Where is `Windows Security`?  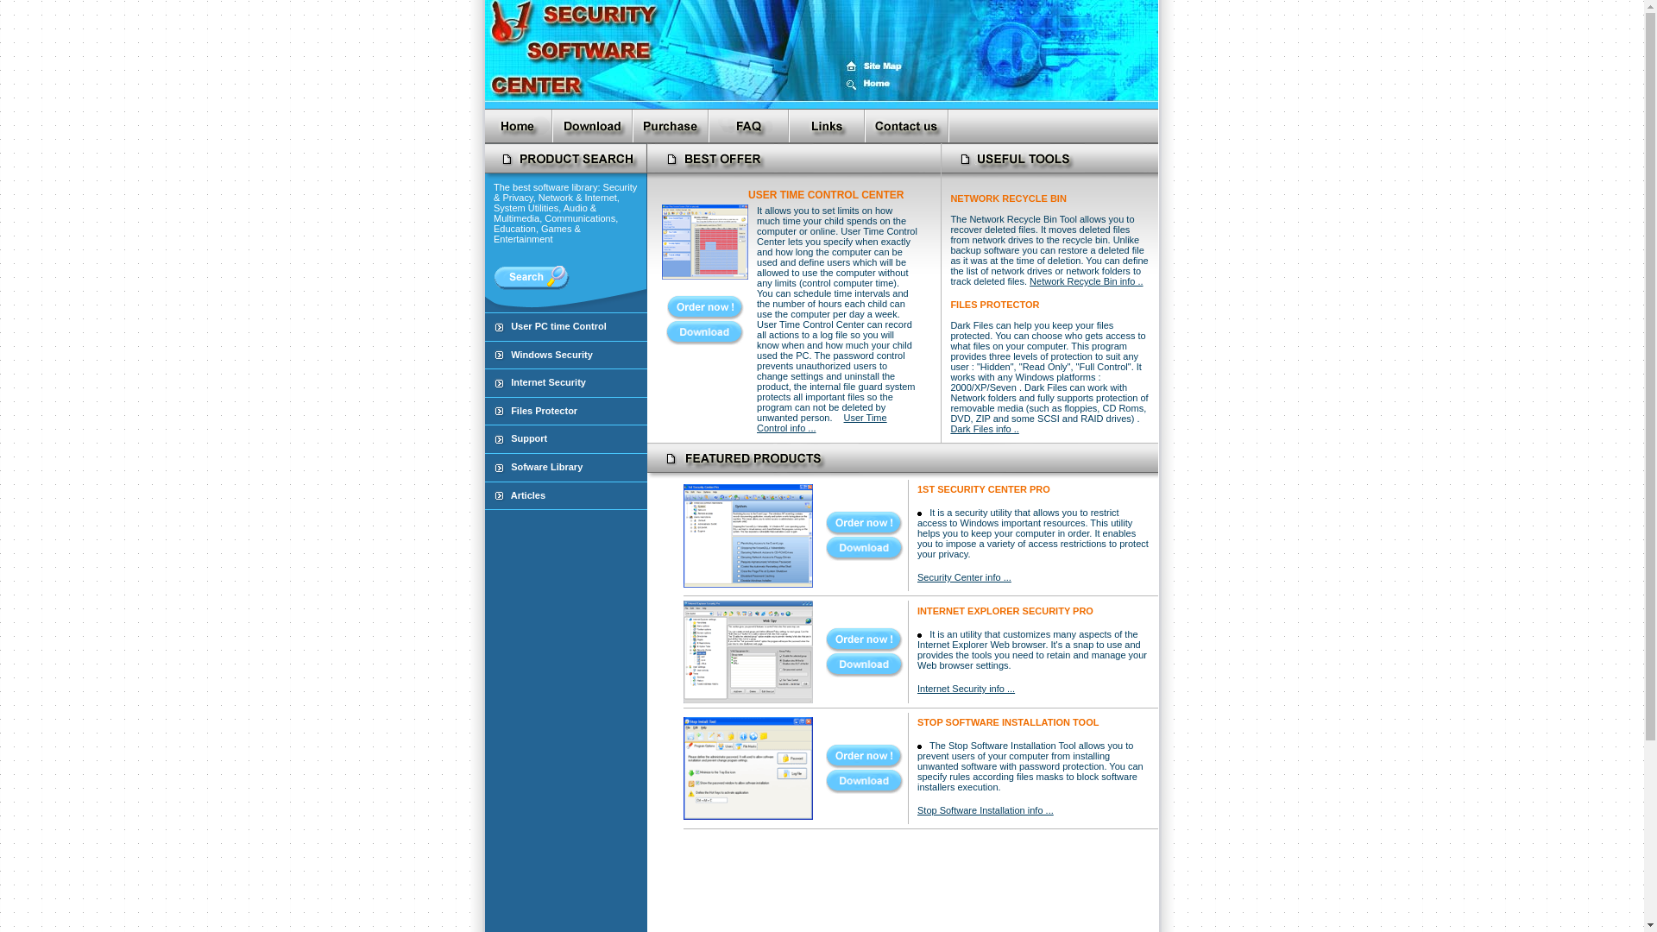
Windows Security is located at coordinates (552, 355).